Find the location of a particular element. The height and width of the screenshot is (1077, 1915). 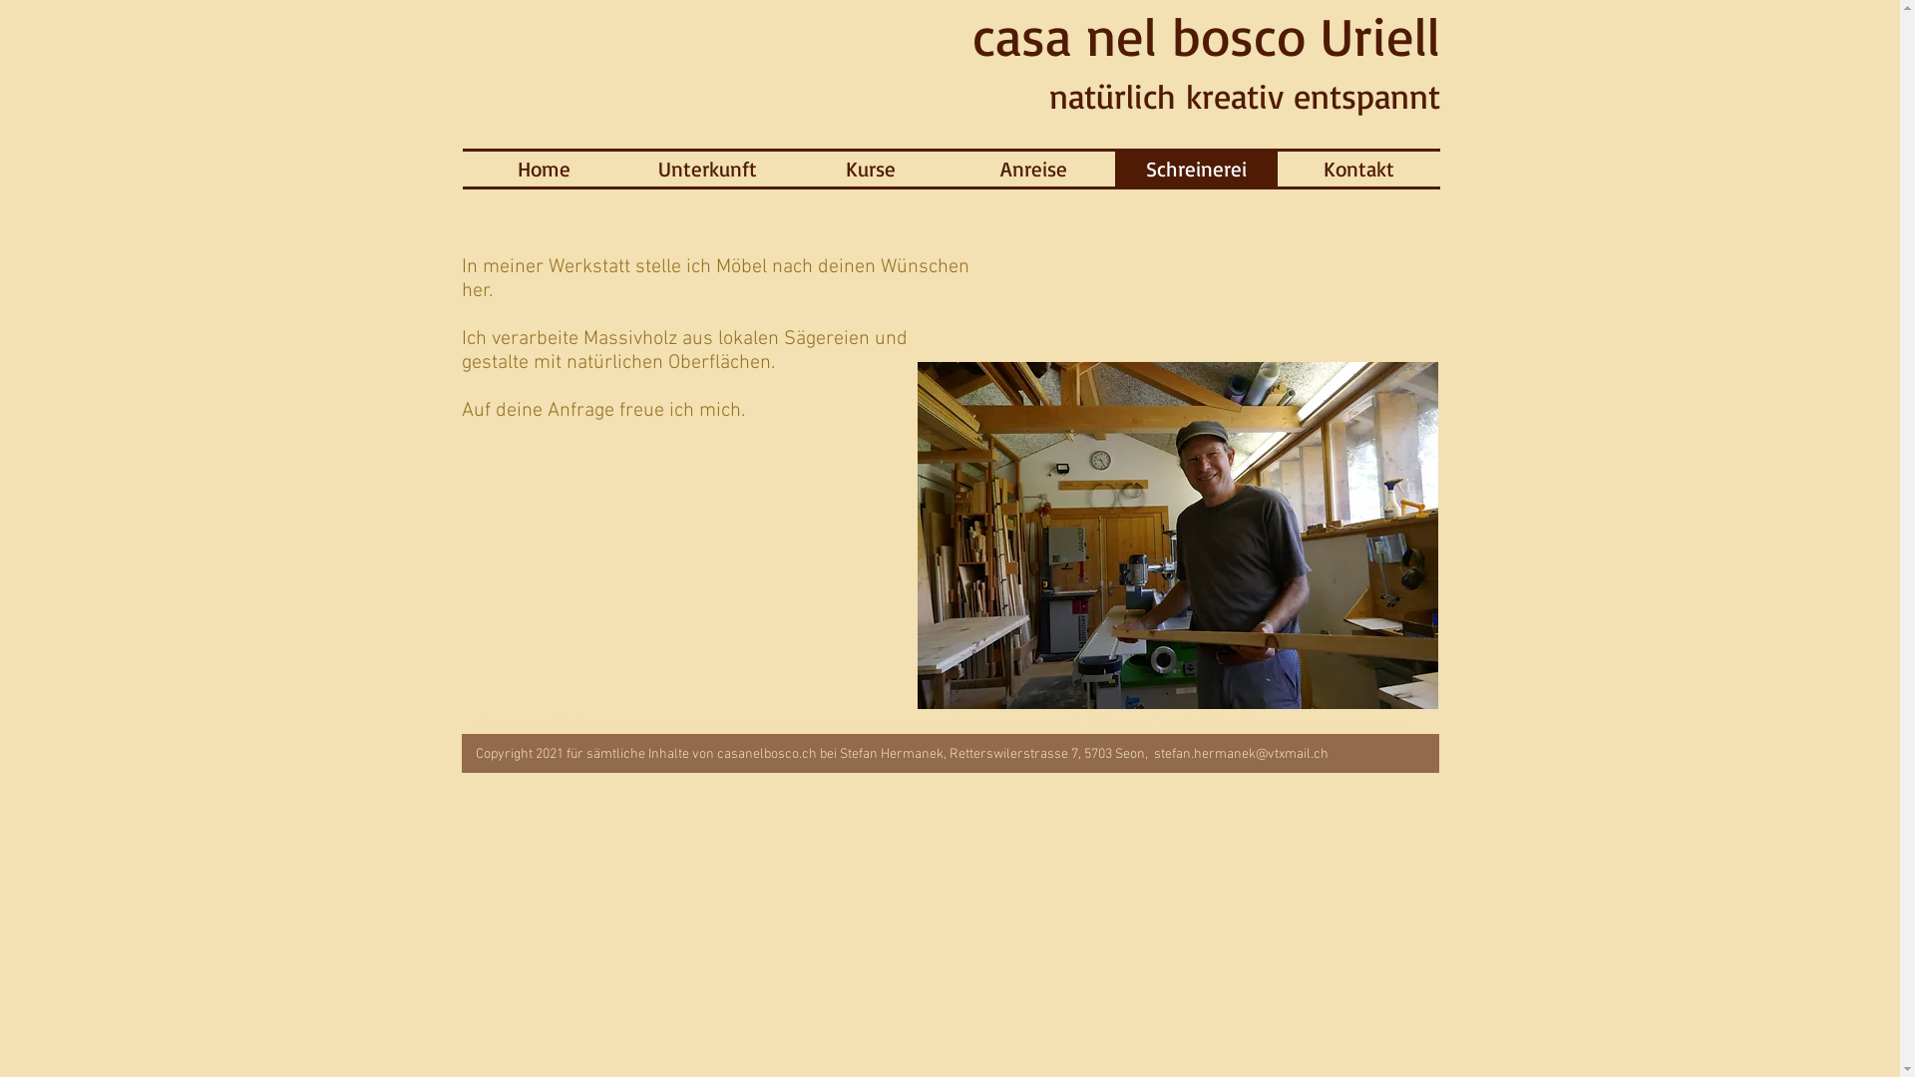

P1040486.JPG is located at coordinates (1178, 536).